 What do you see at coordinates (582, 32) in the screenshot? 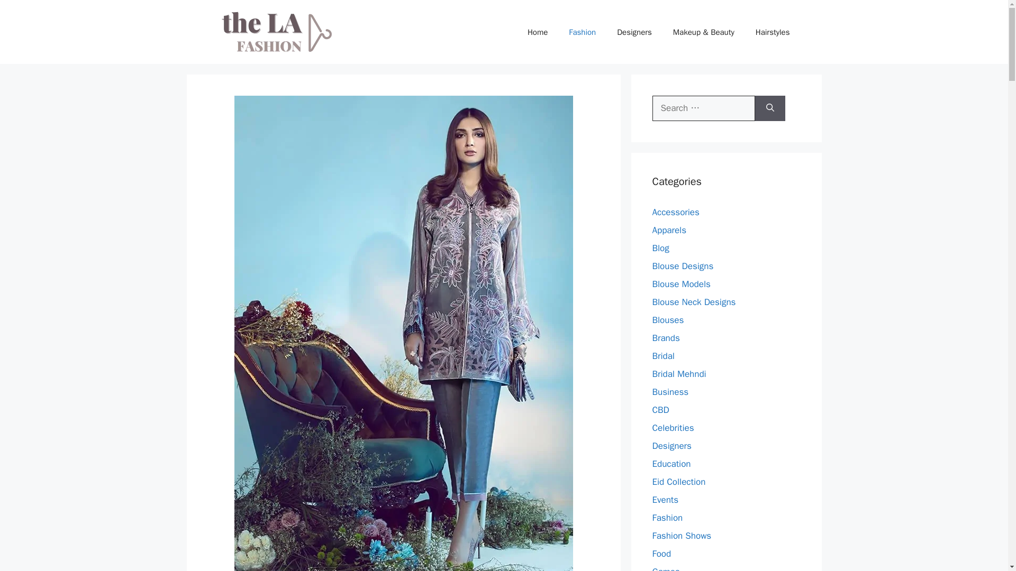
I see `Fashion` at bounding box center [582, 32].